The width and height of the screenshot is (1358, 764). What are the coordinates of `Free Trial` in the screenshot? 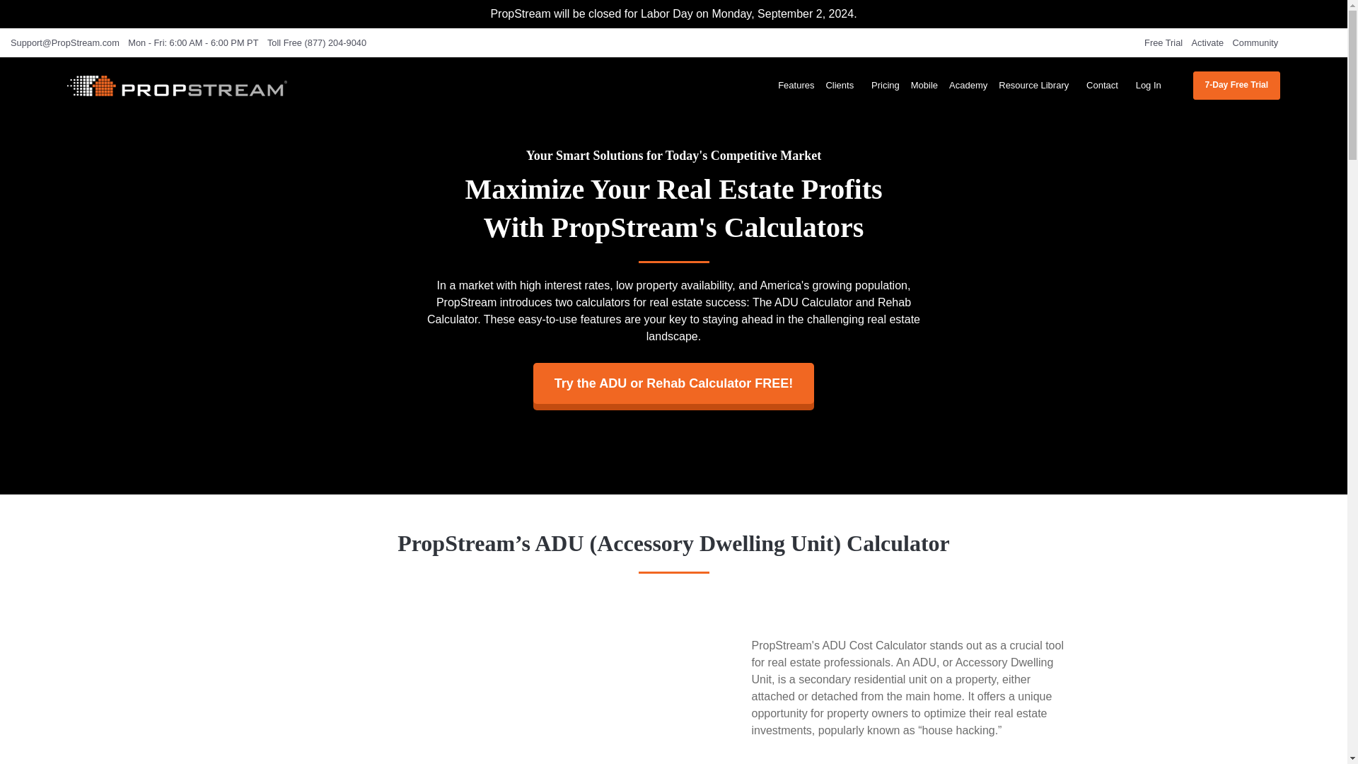 It's located at (1166, 42).